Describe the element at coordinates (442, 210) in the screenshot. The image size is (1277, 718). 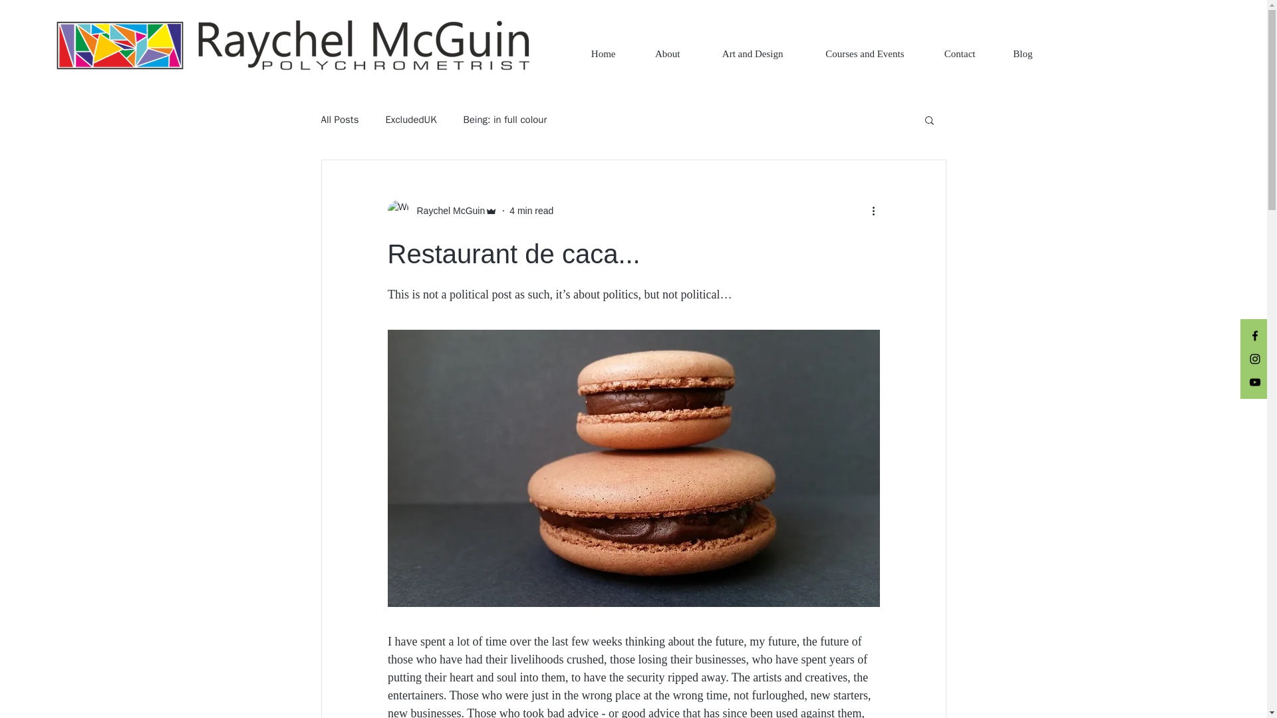
I see `Raychel McGuin` at that location.